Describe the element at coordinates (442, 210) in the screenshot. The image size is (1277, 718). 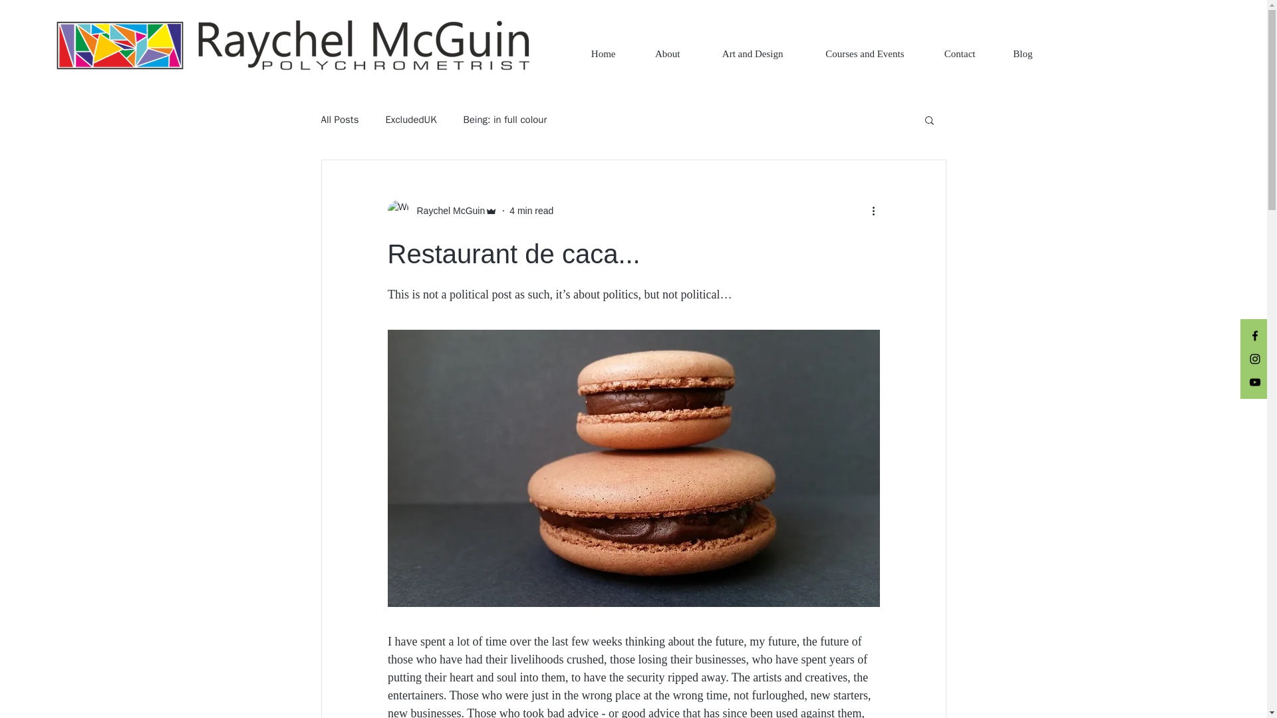
I see `Raychel McGuin` at that location.